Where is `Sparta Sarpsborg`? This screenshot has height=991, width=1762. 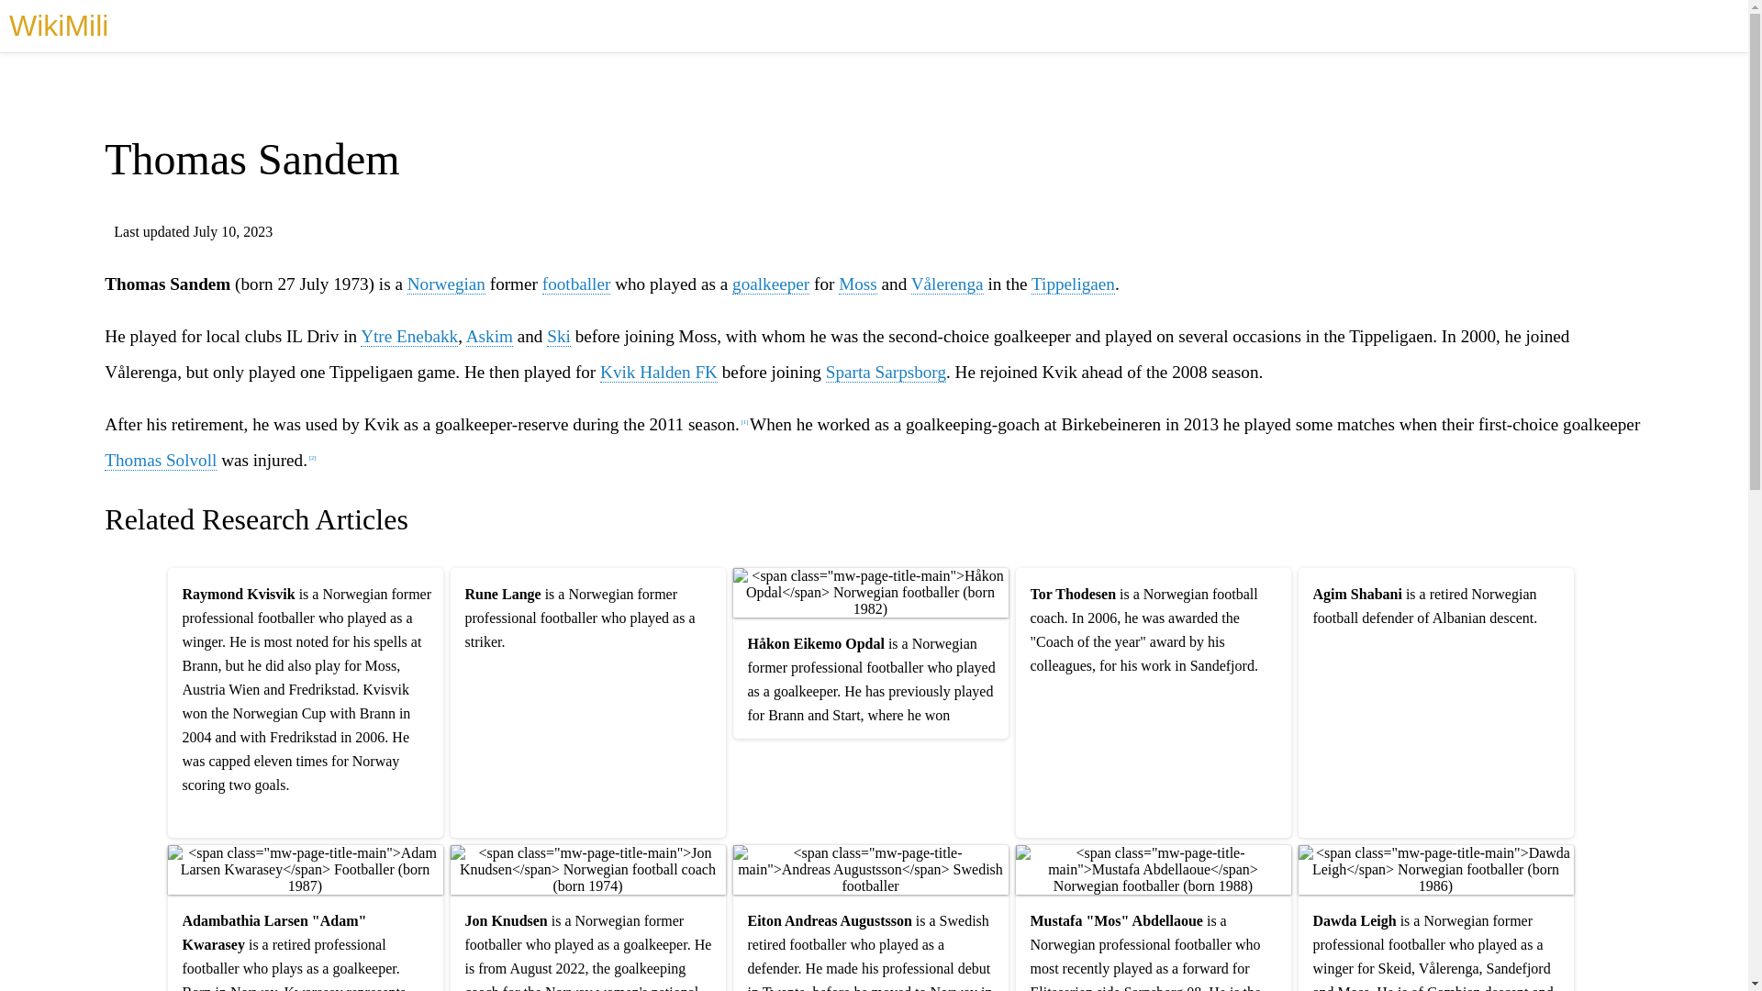
Sparta Sarpsborg is located at coordinates (887, 373).